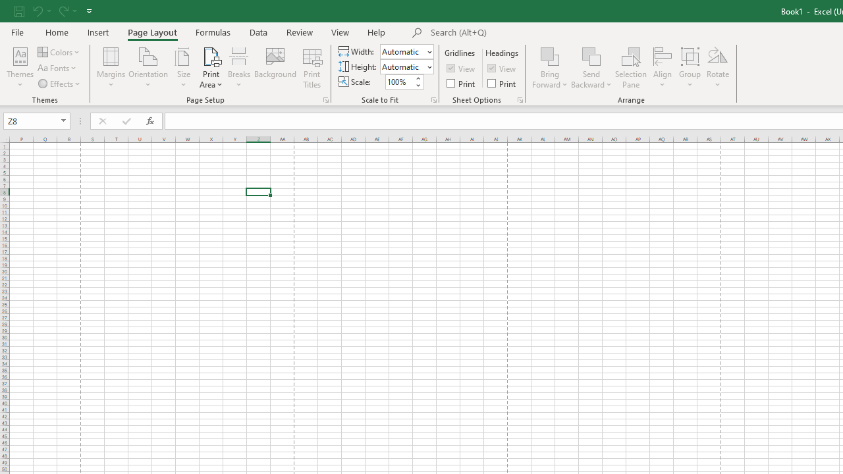  Describe the element at coordinates (149, 67) in the screenshot. I see `Orientation` at that location.